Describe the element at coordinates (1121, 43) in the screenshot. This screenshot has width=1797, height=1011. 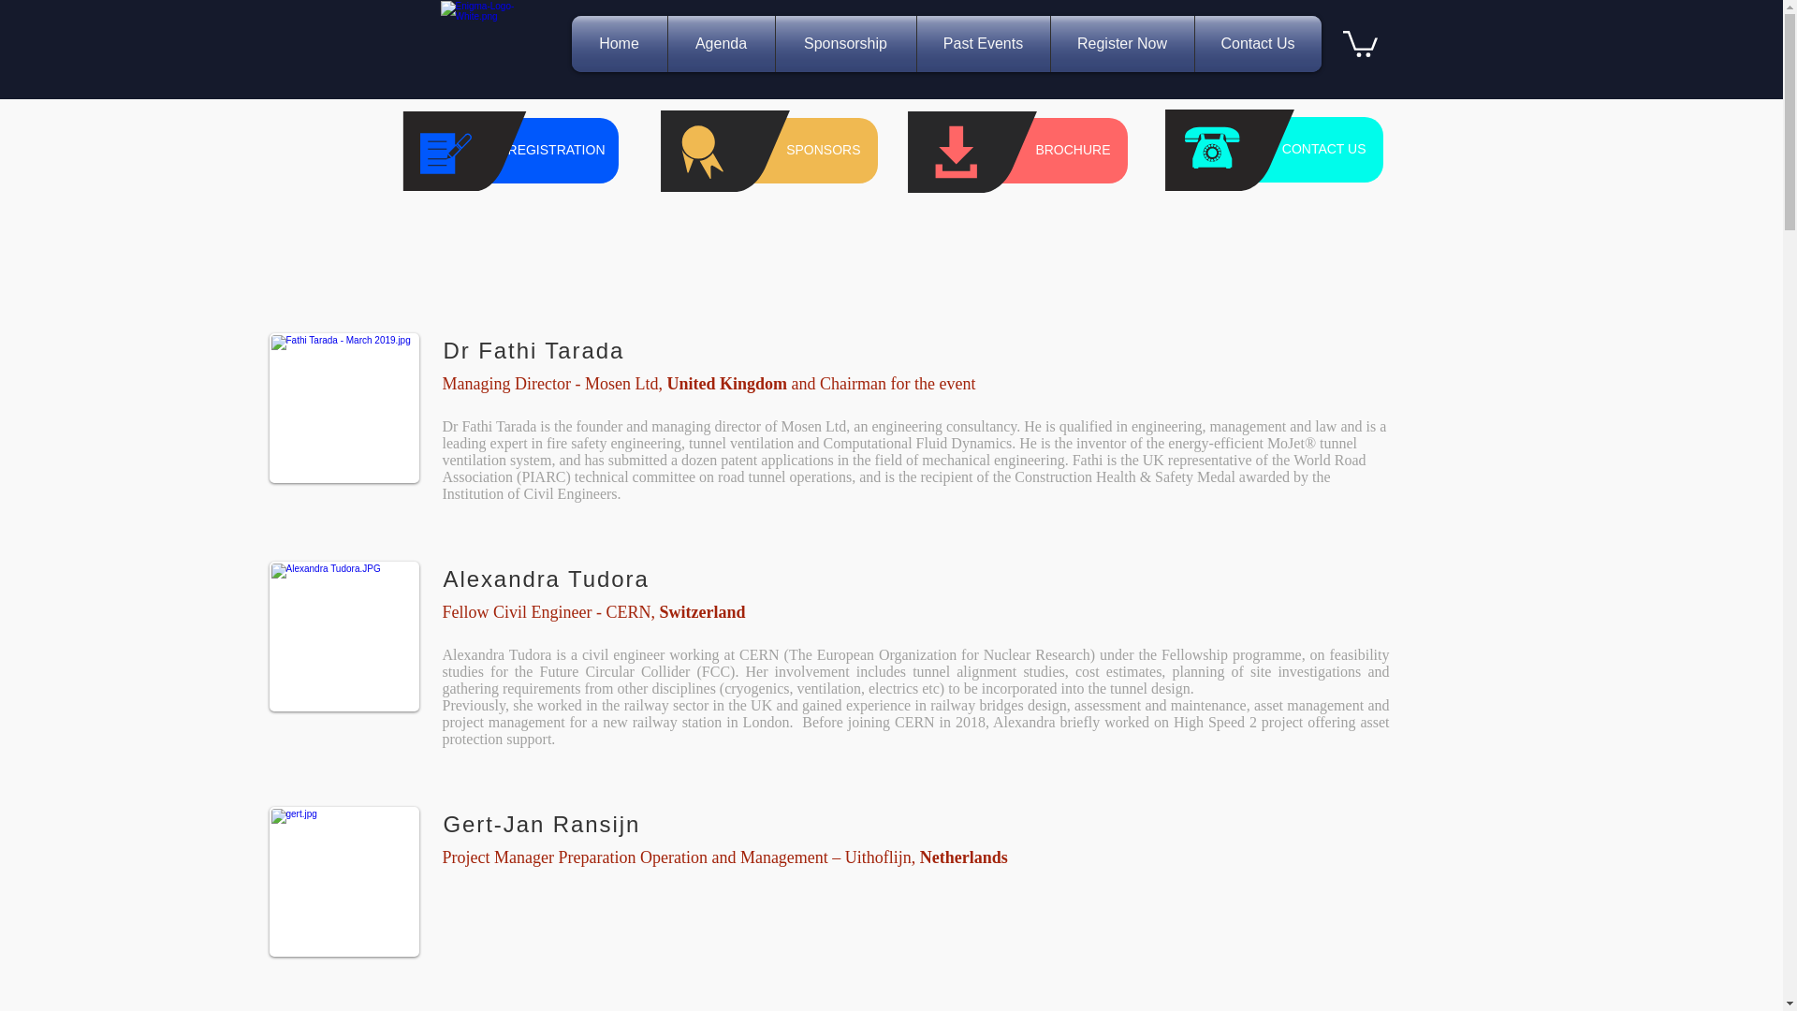
I see `Register Now` at that location.